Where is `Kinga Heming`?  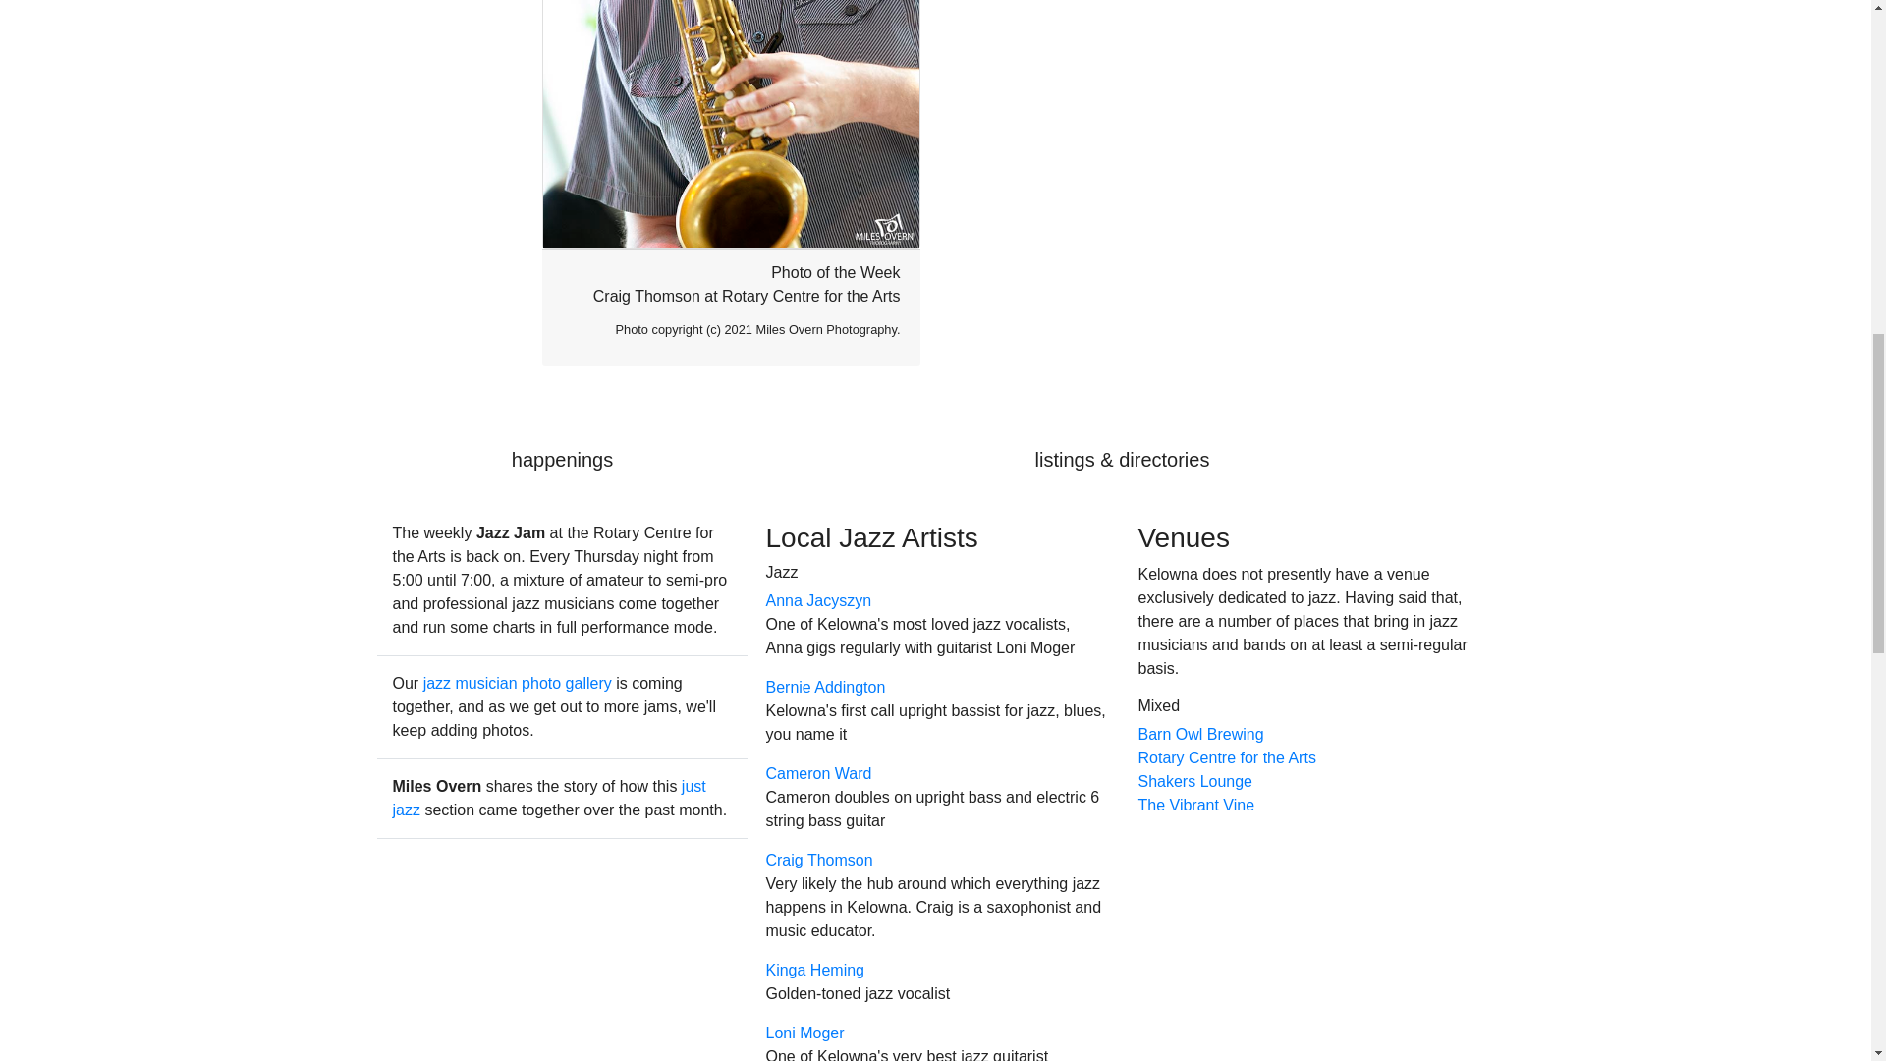
Kinga Heming is located at coordinates (814, 969).